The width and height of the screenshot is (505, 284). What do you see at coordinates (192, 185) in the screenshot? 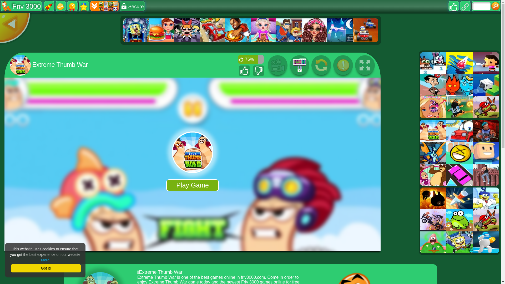
I see `Play Game` at bounding box center [192, 185].